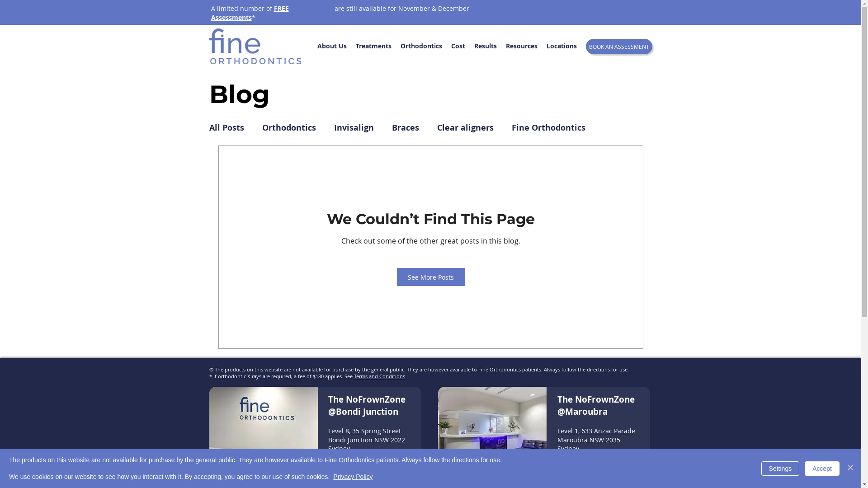  What do you see at coordinates (250, 13) in the screenshot?
I see `FREE Assessments` at bounding box center [250, 13].